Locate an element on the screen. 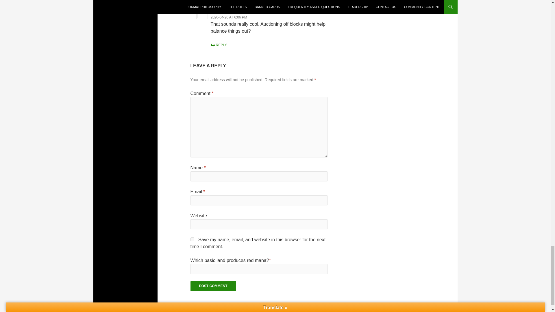 Image resolution: width=555 pixels, height=312 pixels. REPLY is located at coordinates (219, 45).